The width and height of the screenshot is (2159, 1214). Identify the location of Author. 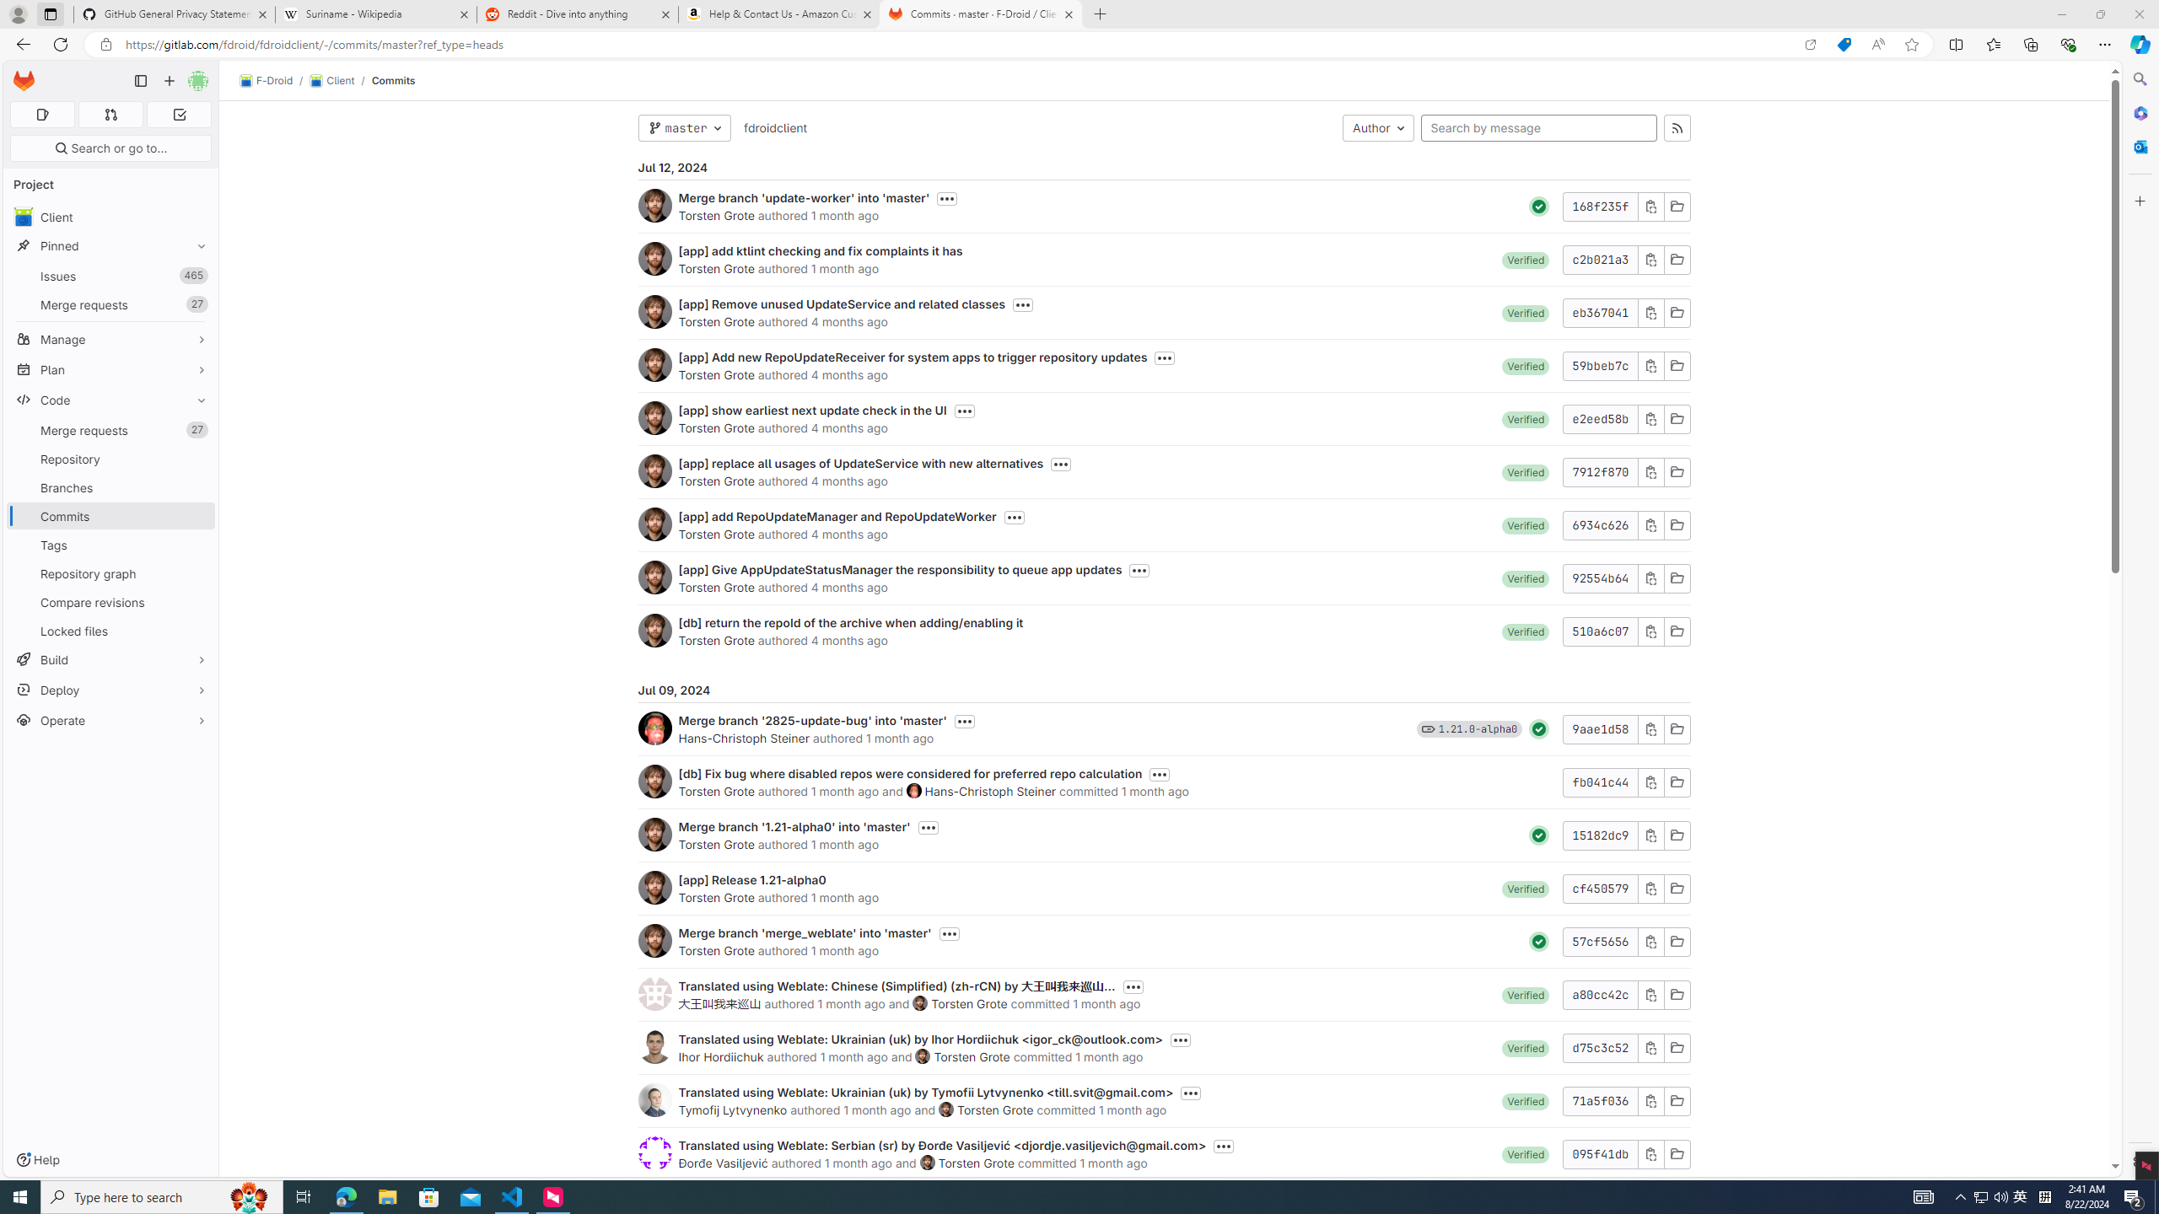
(1378, 128).